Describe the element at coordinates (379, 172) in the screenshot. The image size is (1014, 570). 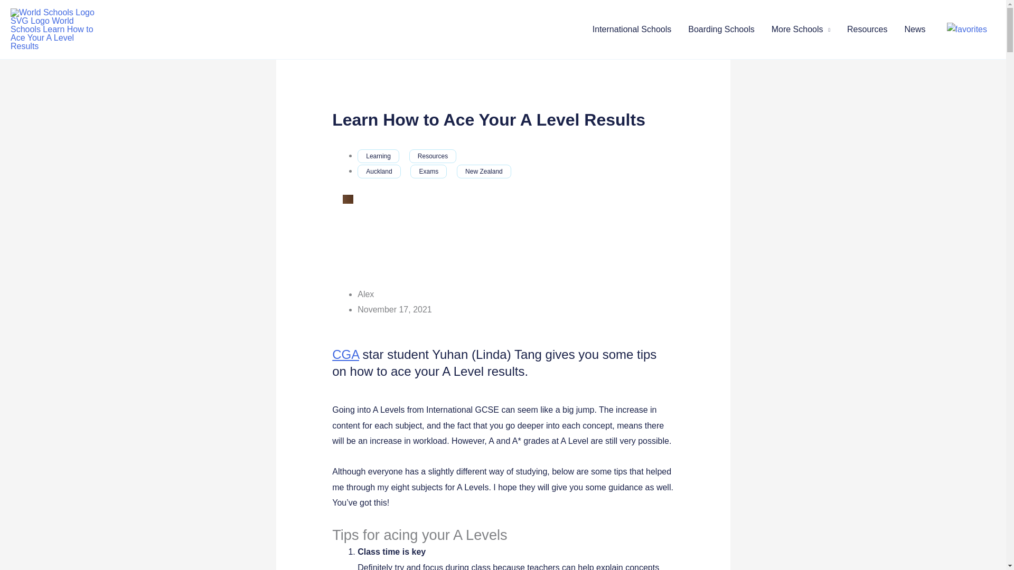
I see `Auckland` at that location.